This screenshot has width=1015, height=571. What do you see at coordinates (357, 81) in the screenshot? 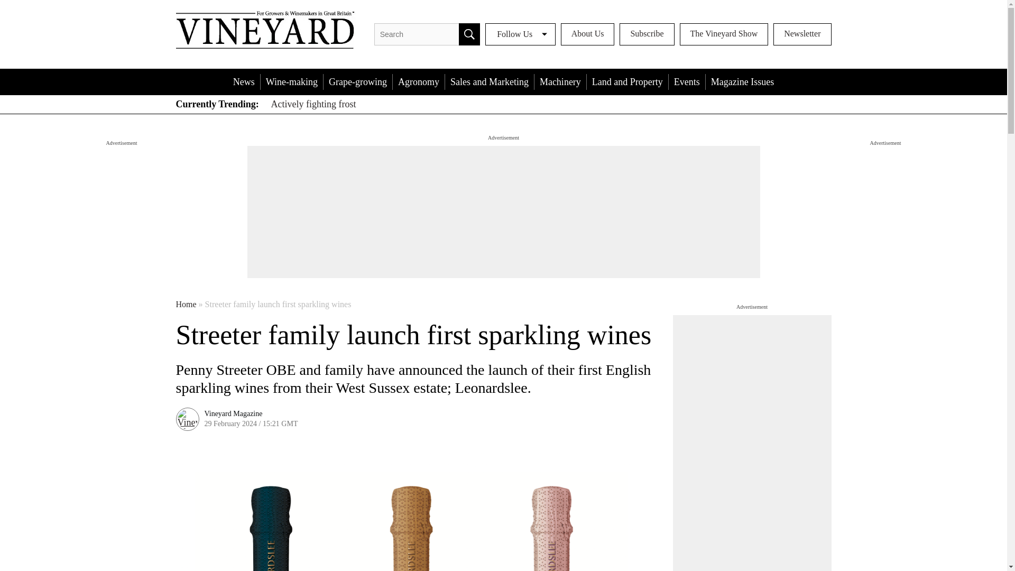
I see `Grape-growing` at bounding box center [357, 81].